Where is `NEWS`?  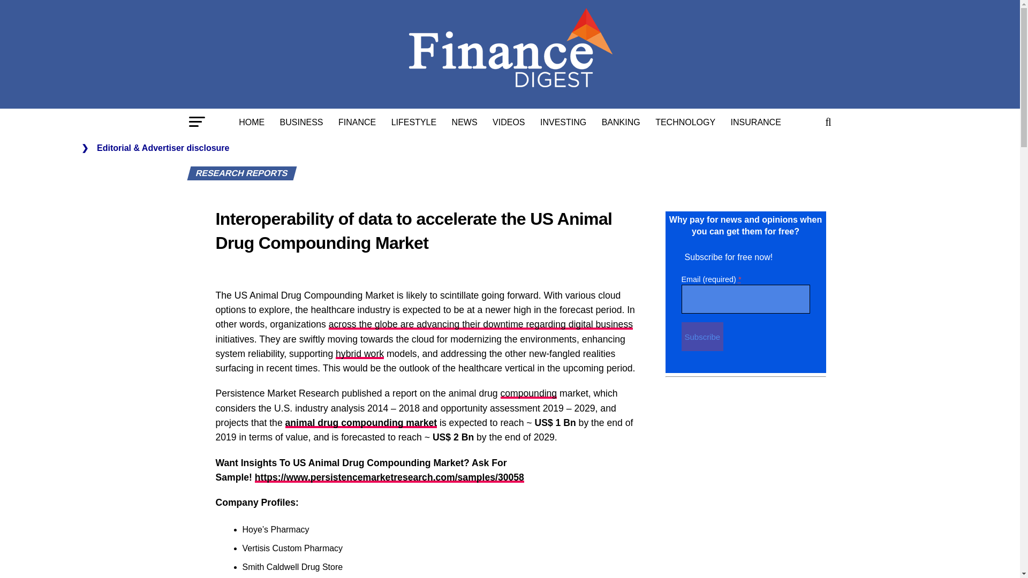
NEWS is located at coordinates (465, 122).